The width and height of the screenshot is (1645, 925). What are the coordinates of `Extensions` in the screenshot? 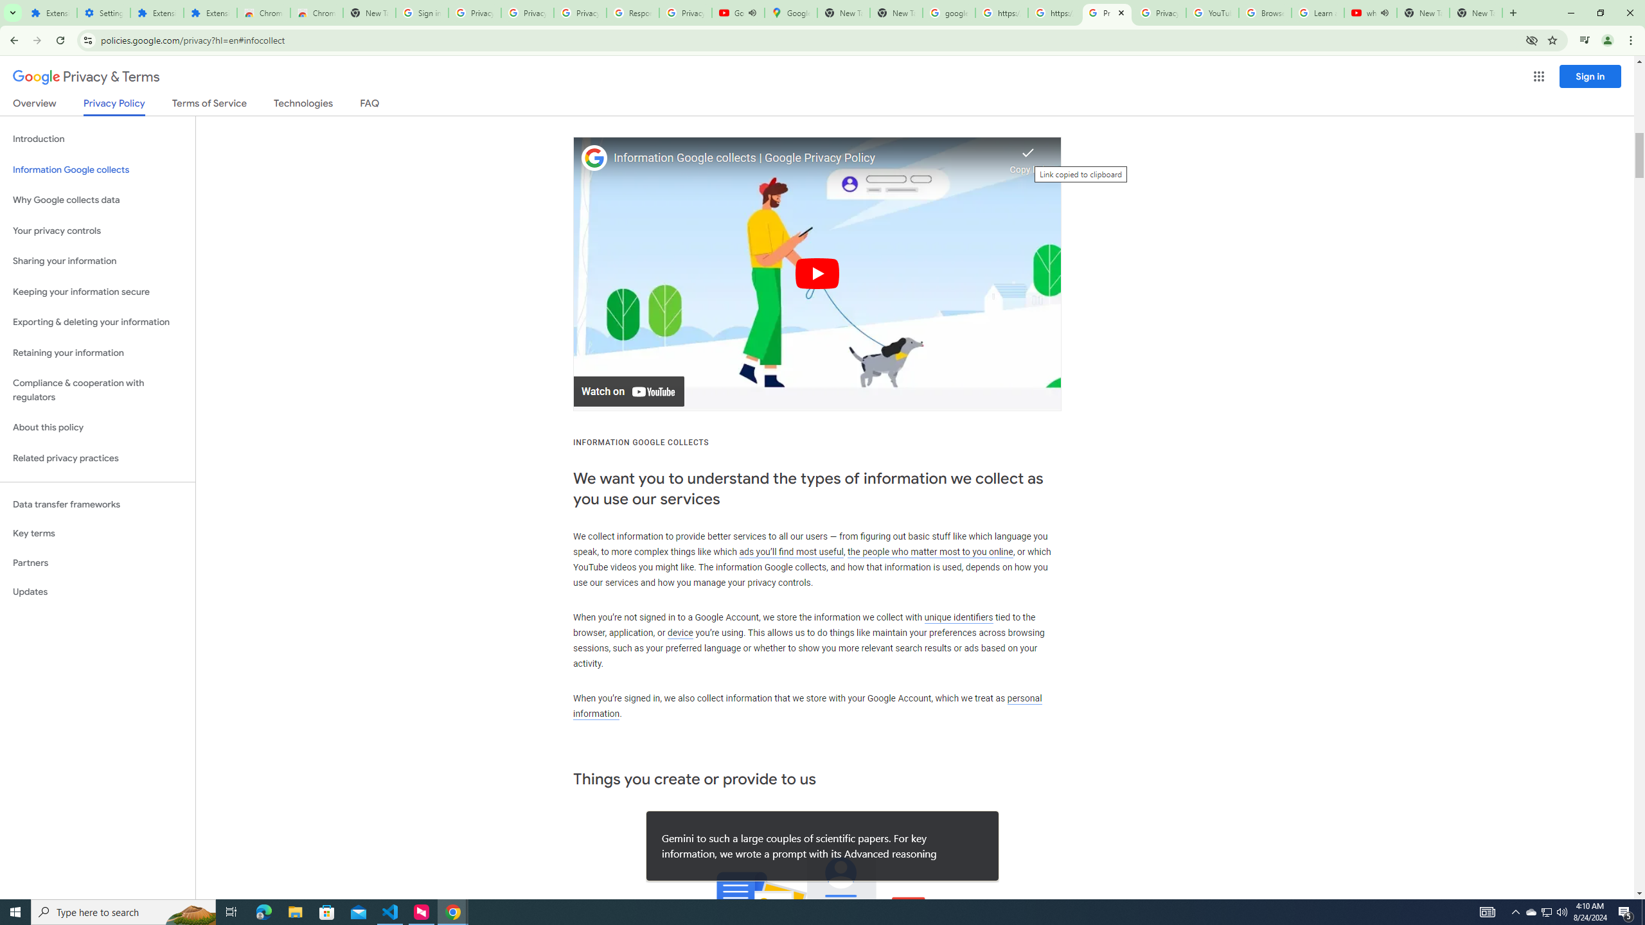 It's located at (210, 13).